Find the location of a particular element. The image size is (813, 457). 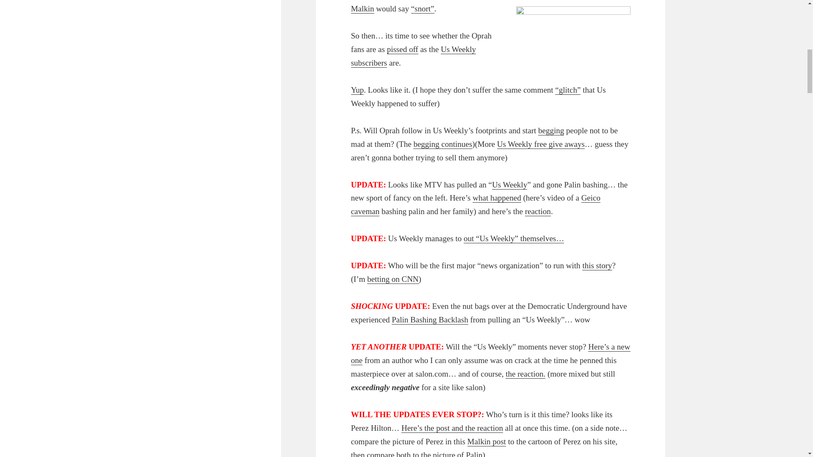

palin is located at coordinates (573, 37).